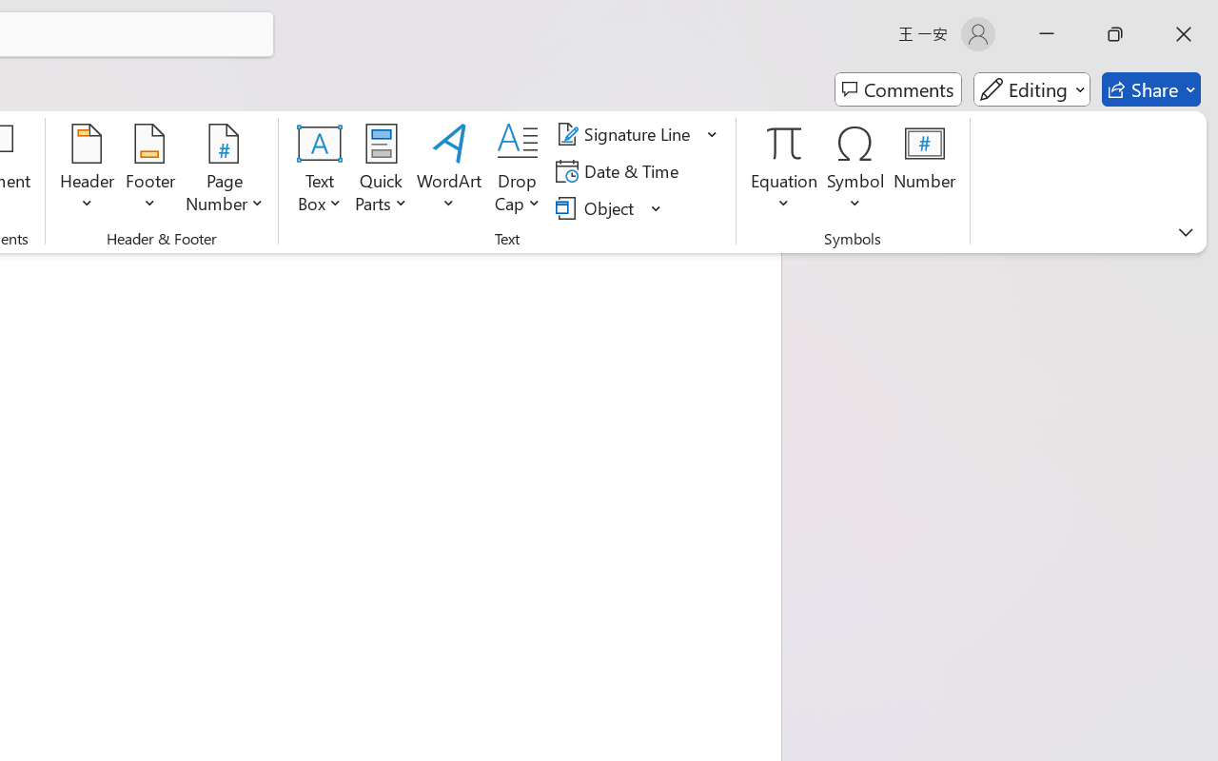  Describe the element at coordinates (1031, 89) in the screenshot. I see `Mode` at that location.